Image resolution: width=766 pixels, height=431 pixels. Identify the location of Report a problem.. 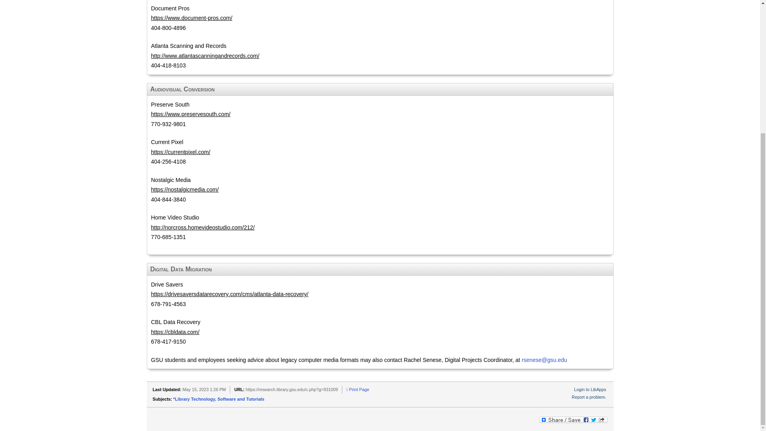
(588, 397).